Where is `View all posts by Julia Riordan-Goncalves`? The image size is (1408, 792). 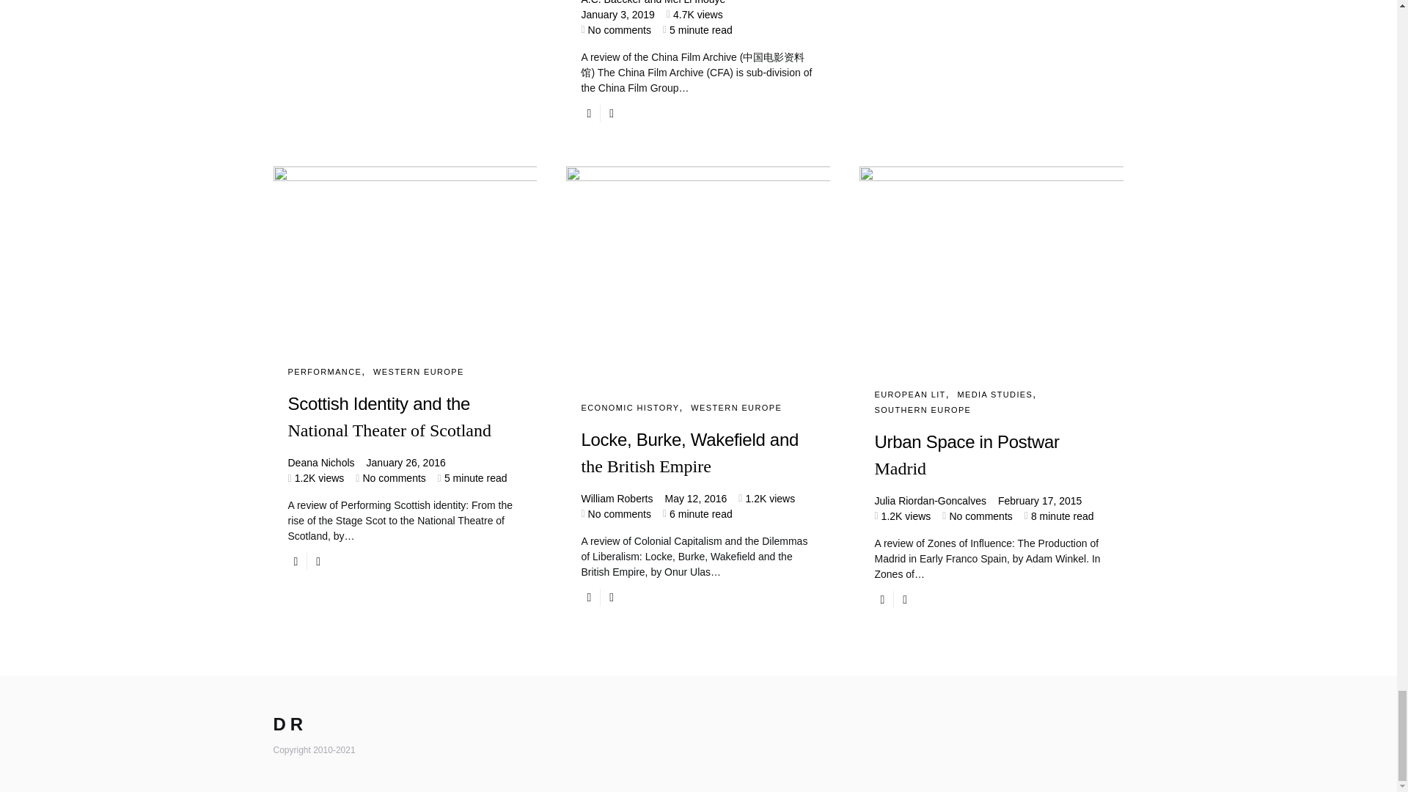
View all posts by Julia Riordan-Goncalves is located at coordinates (930, 500).